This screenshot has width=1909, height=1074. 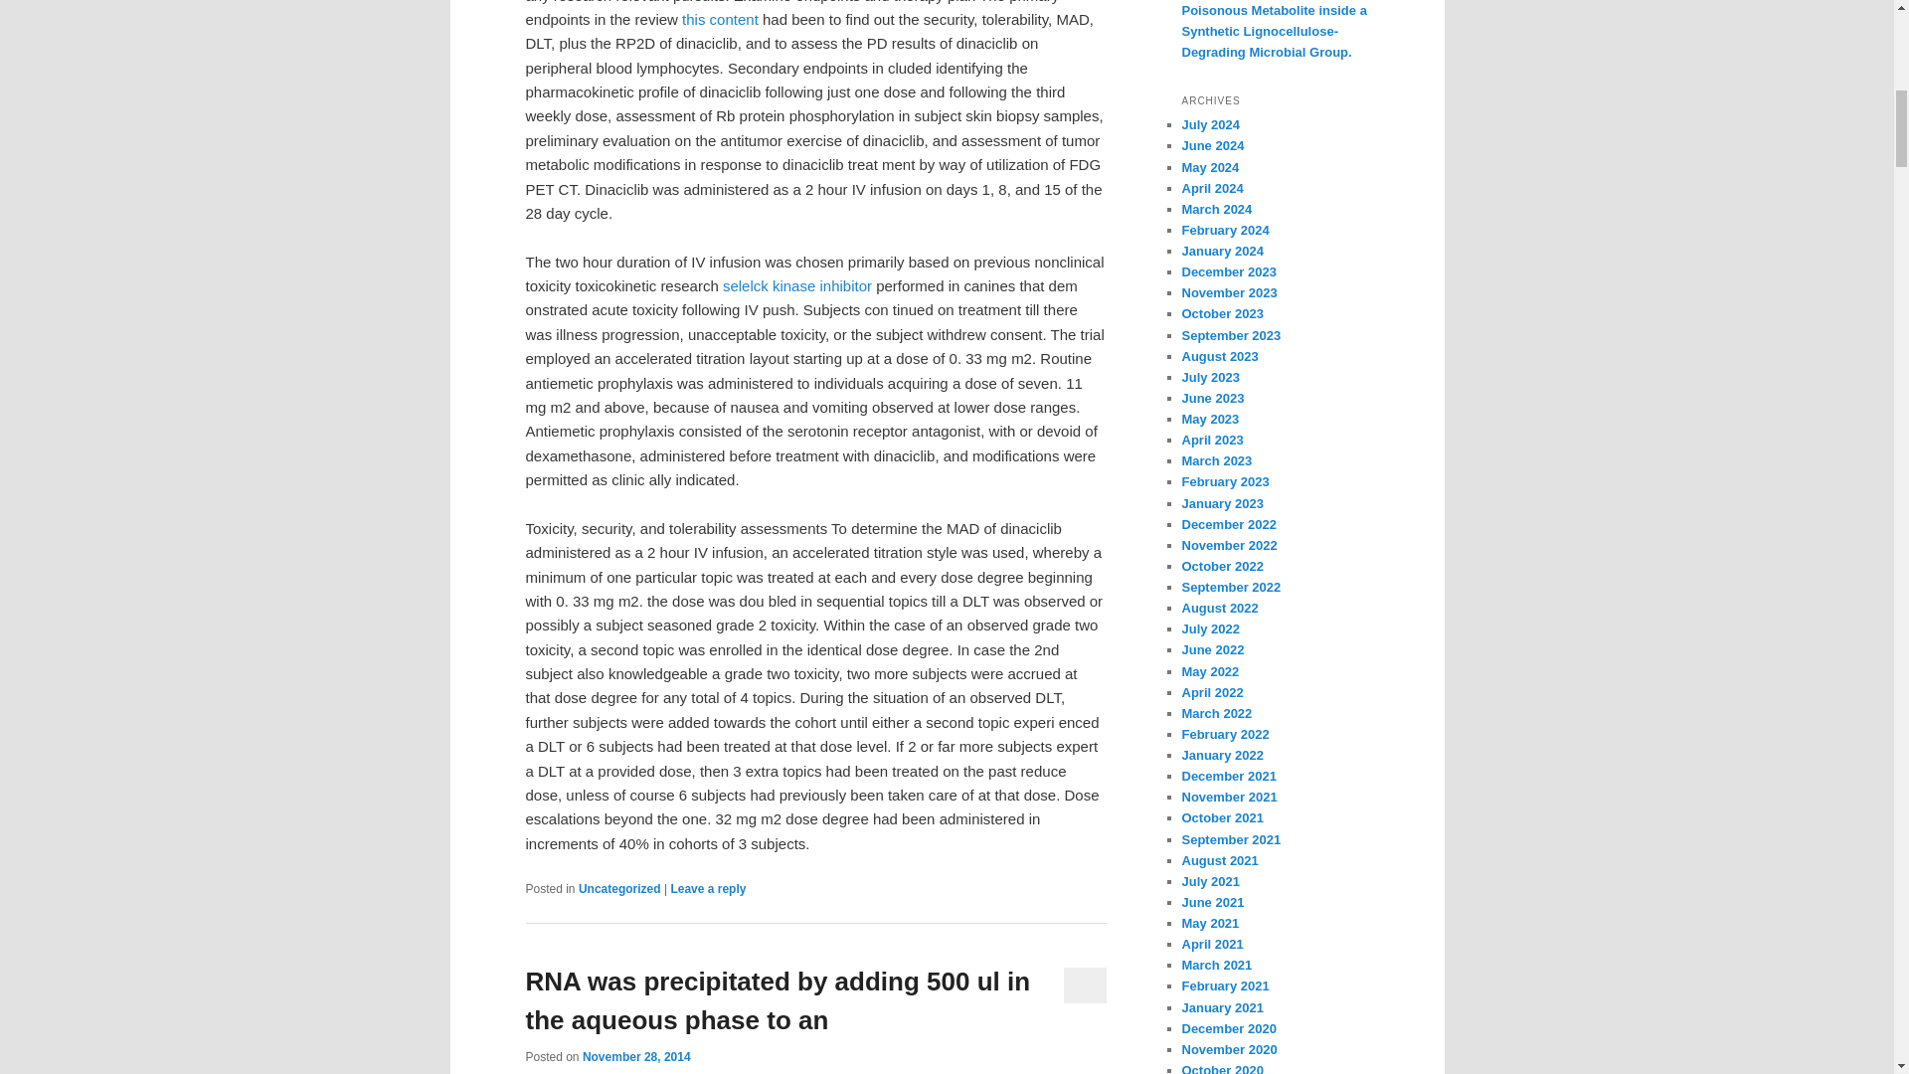 What do you see at coordinates (708, 888) in the screenshot?
I see `Leave a reply` at bounding box center [708, 888].